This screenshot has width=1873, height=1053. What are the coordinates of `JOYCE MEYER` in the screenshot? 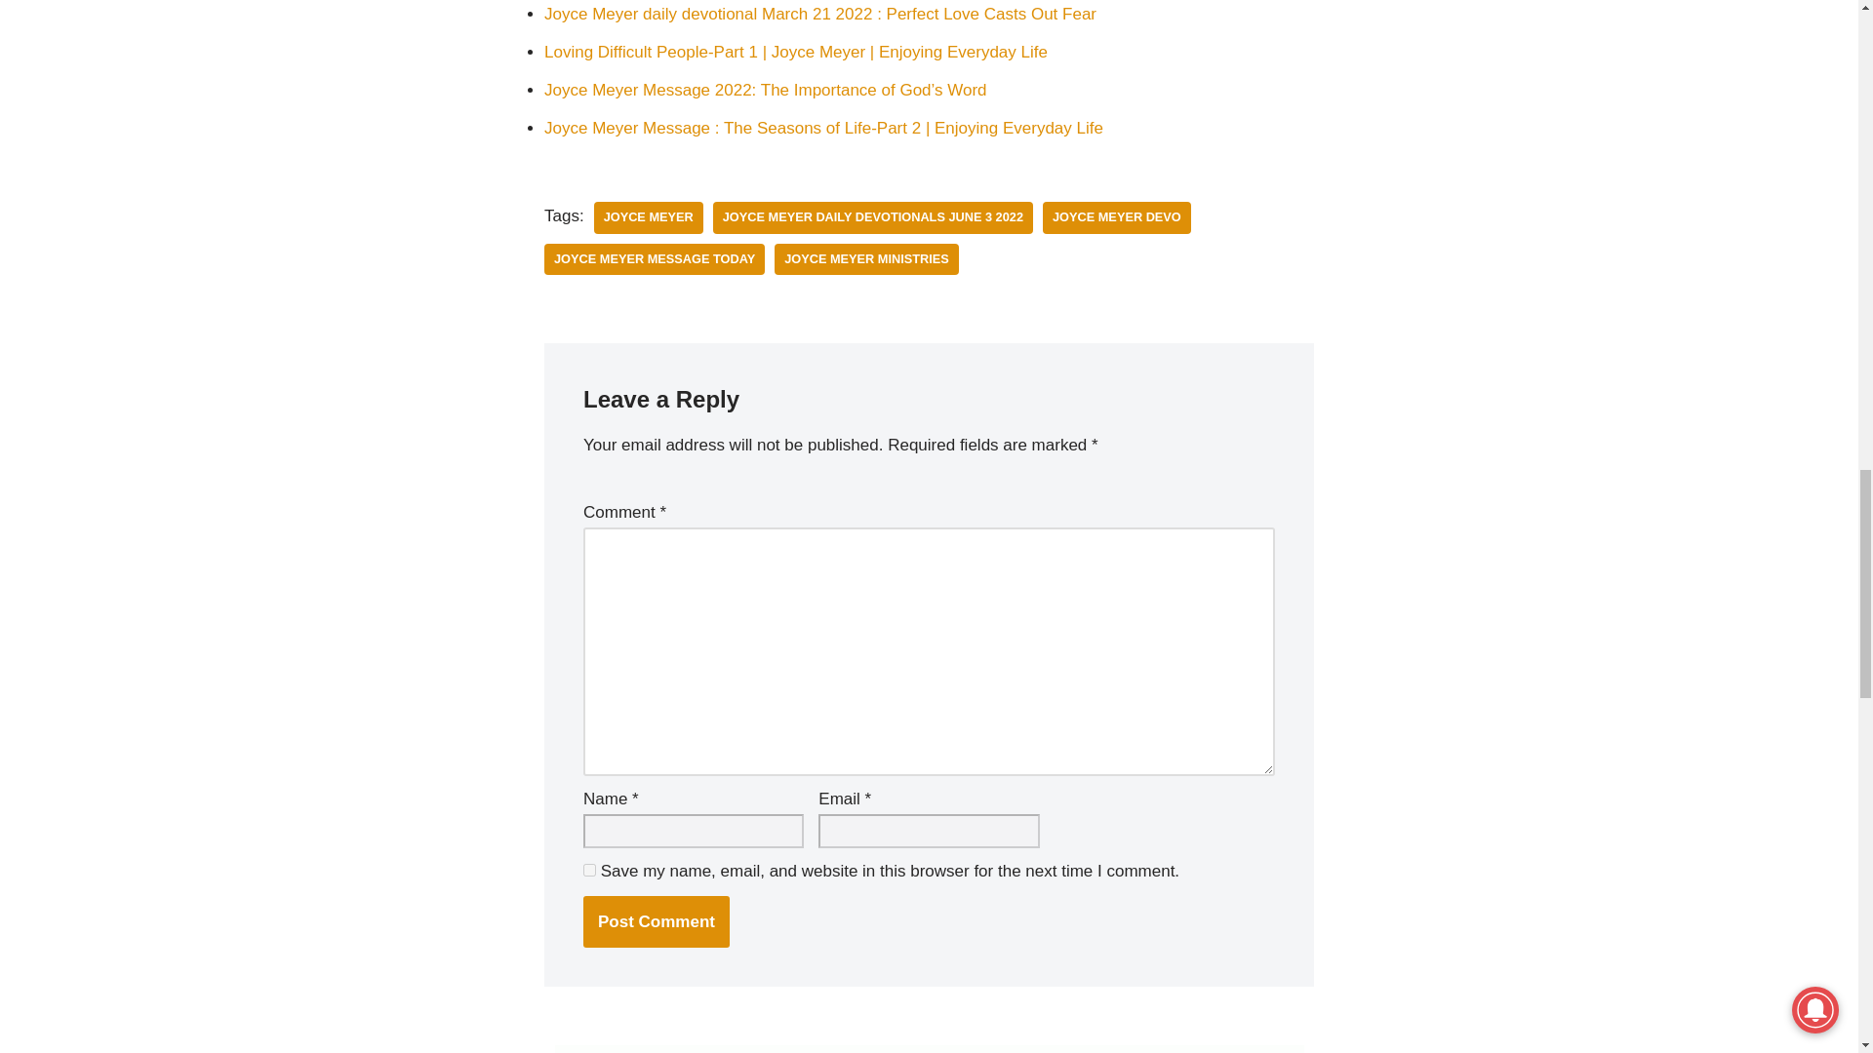 It's located at (648, 217).